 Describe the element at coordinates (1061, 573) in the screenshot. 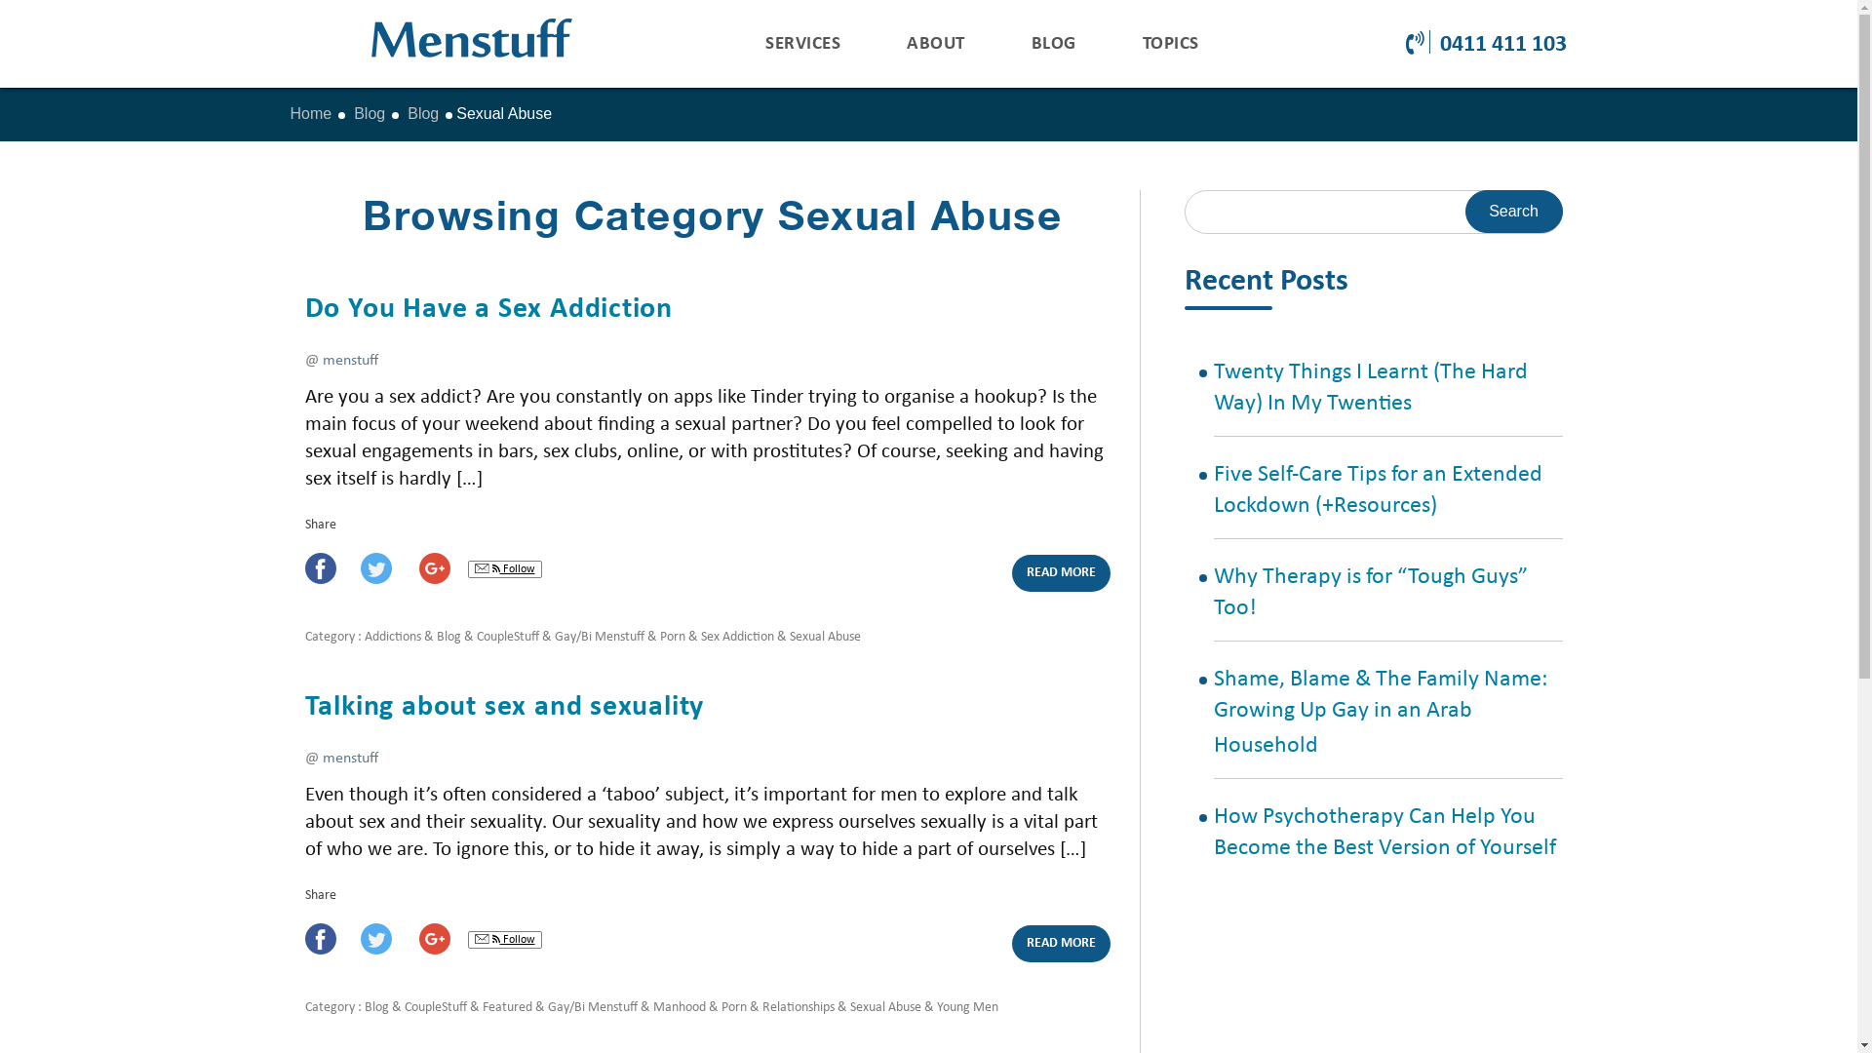

I see `READ MORE` at that location.